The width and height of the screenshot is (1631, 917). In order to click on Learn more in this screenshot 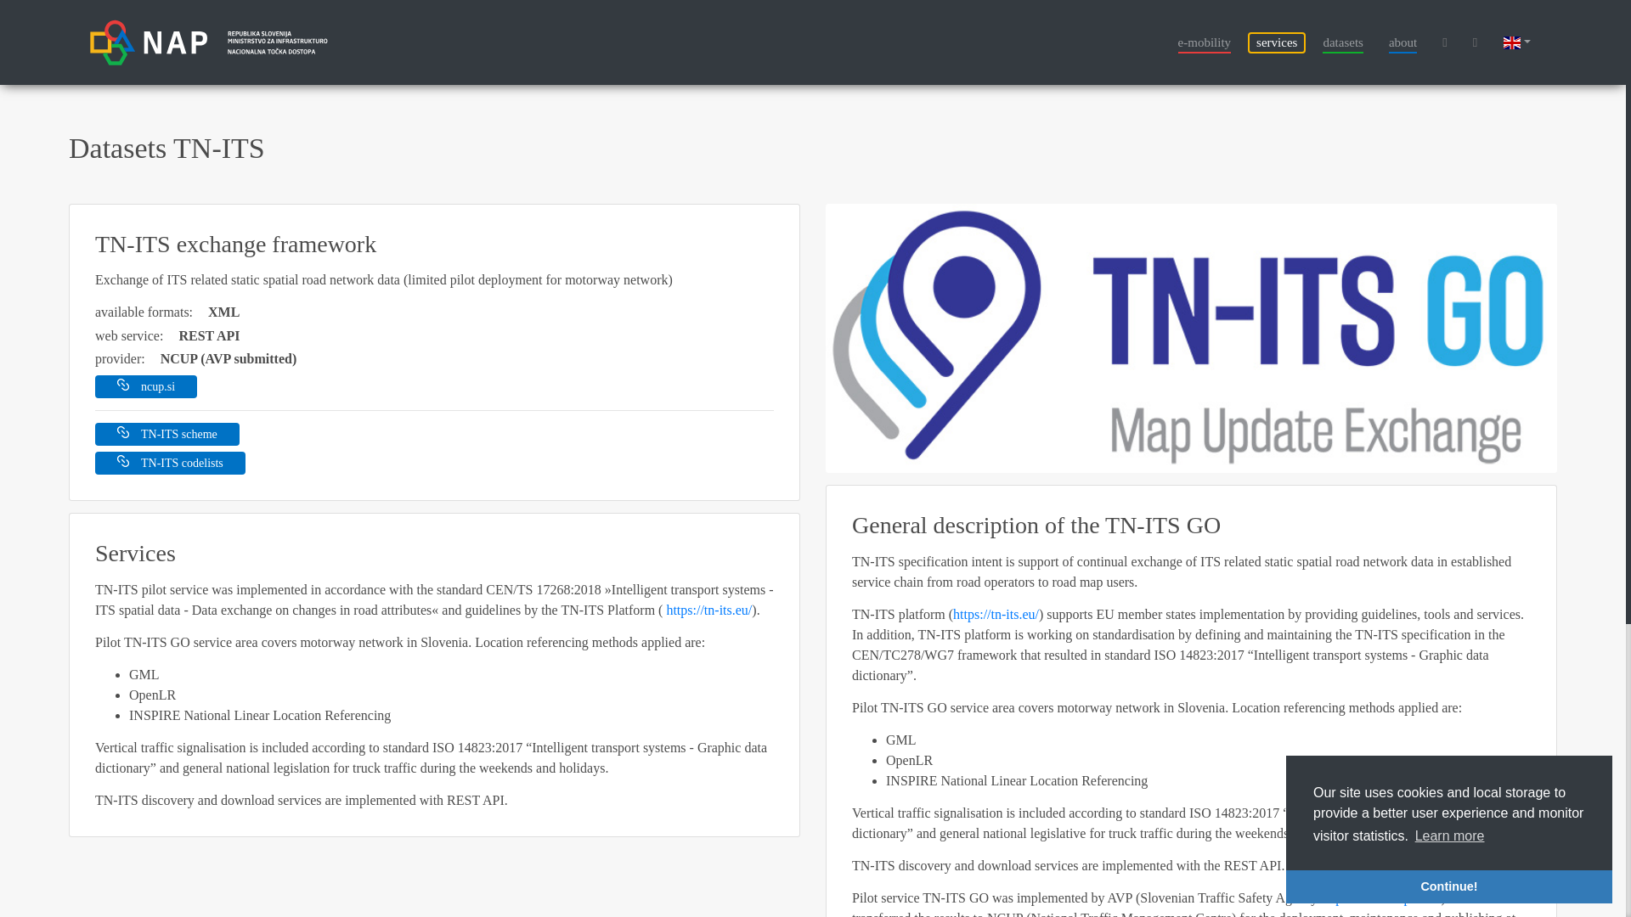, I will do `click(1449, 835)`.